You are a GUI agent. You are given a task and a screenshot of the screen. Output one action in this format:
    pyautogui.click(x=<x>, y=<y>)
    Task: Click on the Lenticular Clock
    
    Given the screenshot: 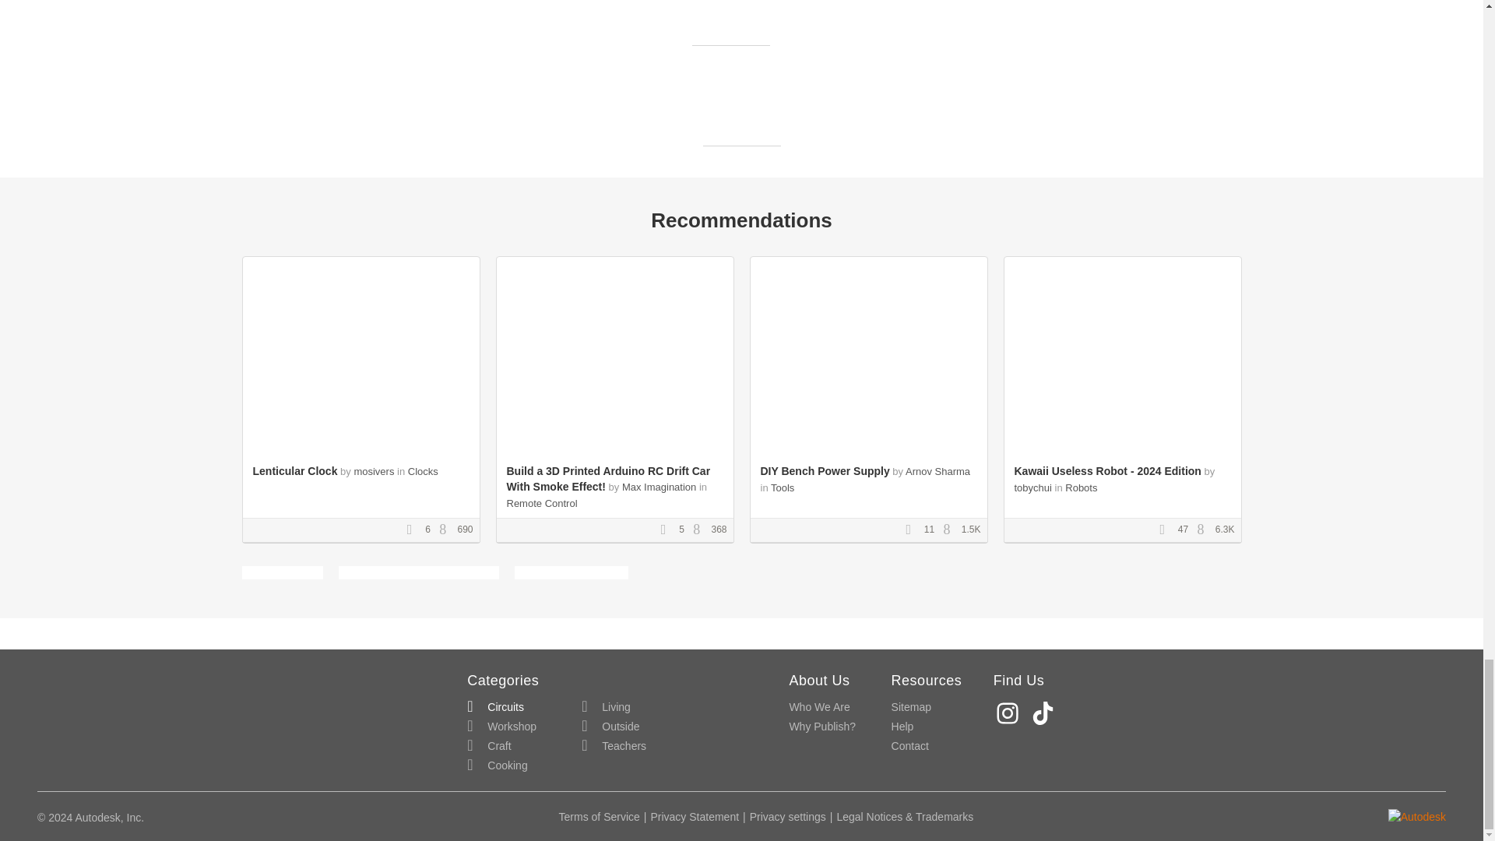 What is the action you would take?
    pyautogui.click(x=294, y=471)
    